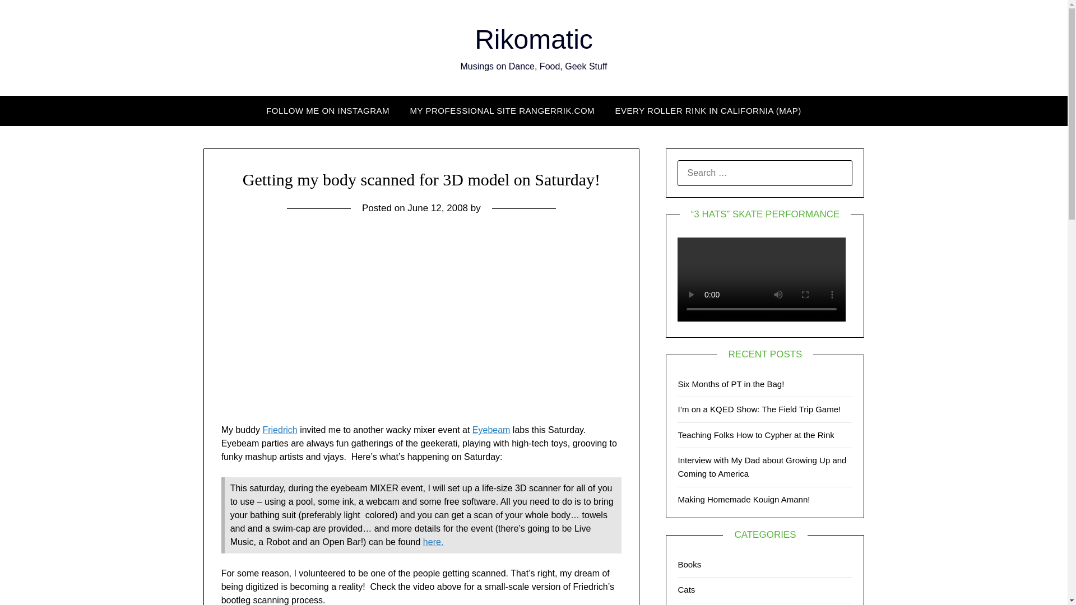  What do you see at coordinates (327, 110) in the screenshot?
I see `FOLLOW ME ON INSTAGRAM` at bounding box center [327, 110].